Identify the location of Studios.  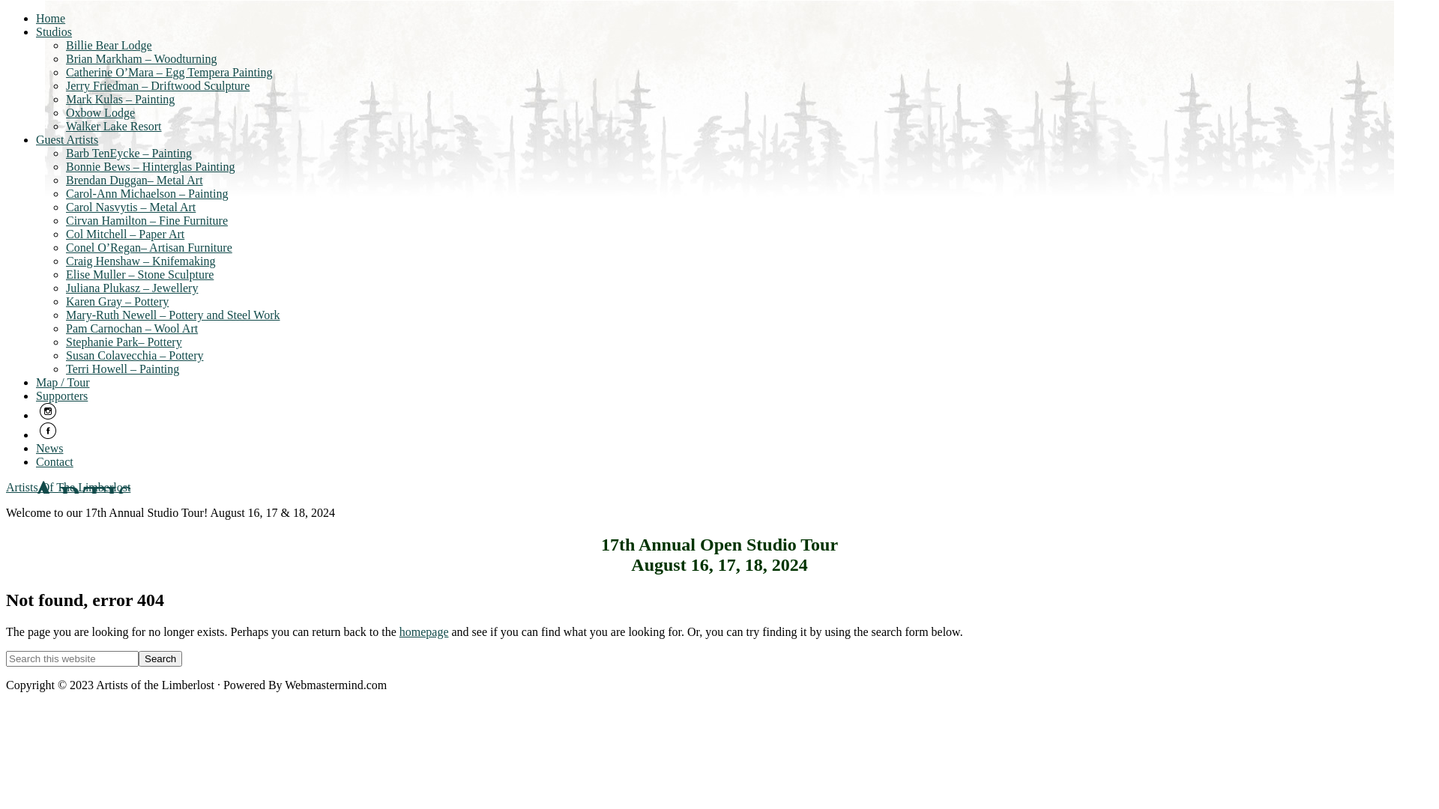
(54, 31).